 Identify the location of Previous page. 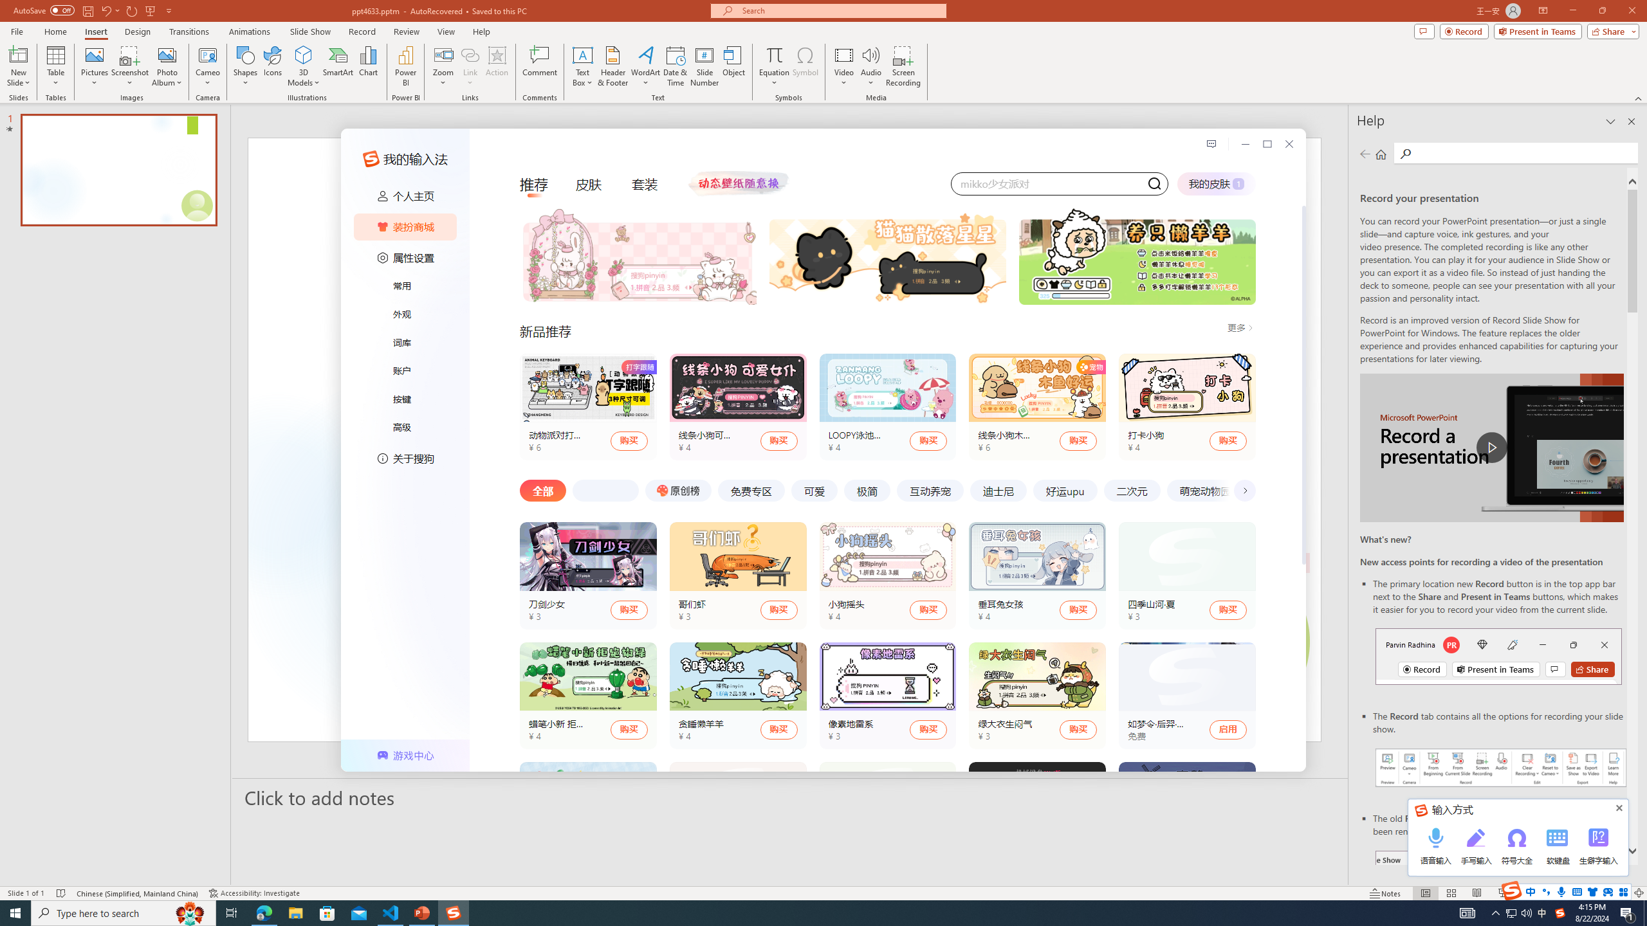
(1365, 154).